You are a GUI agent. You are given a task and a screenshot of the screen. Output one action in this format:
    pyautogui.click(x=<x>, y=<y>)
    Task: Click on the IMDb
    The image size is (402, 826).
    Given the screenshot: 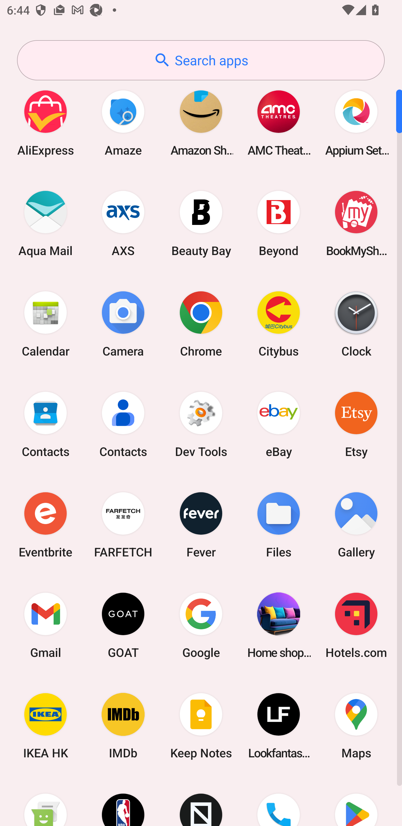 What is the action you would take?
    pyautogui.click(x=123, y=726)
    